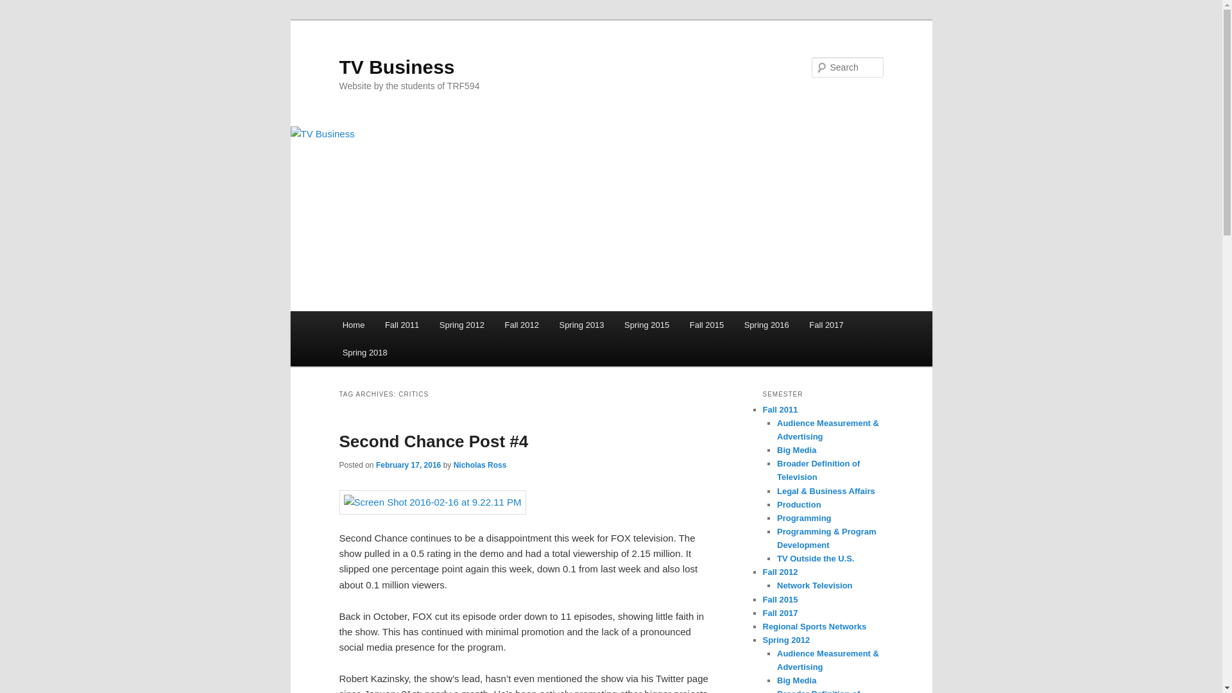 This screenshot has width=1232, height=693. Describe the element at coordinates (365, 353) in the screenshot. I see `Spring 2018` at that location.